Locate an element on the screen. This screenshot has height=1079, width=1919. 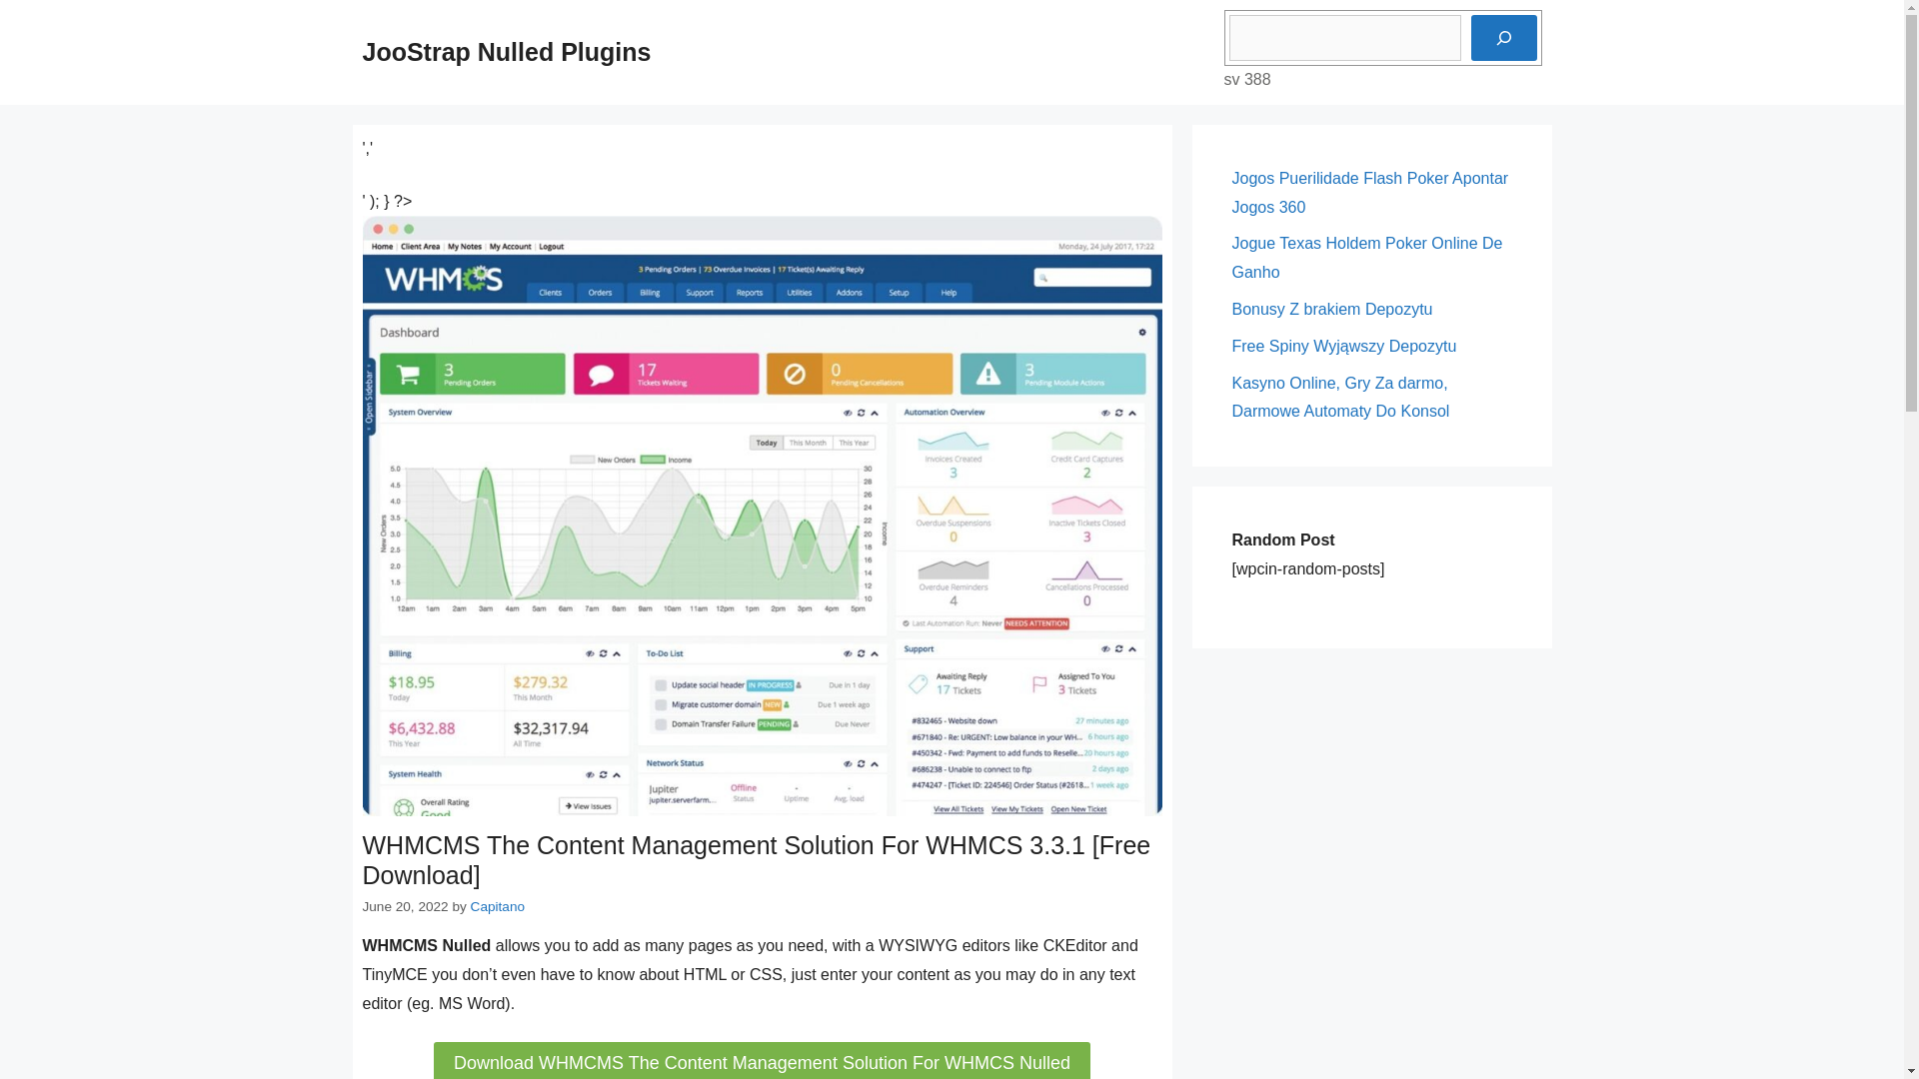
JooStrap Nulled Plugins is located at coordinates (506, 51).